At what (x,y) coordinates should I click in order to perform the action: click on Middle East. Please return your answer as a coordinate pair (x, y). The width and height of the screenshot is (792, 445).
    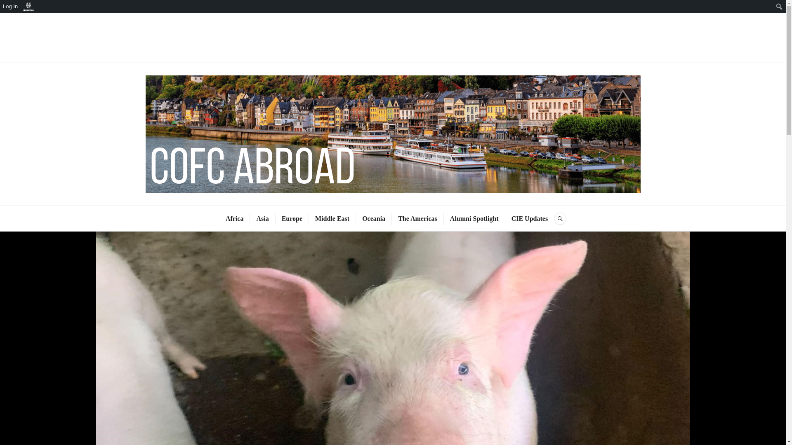
    Looking at the image, I should click on (332, 219).